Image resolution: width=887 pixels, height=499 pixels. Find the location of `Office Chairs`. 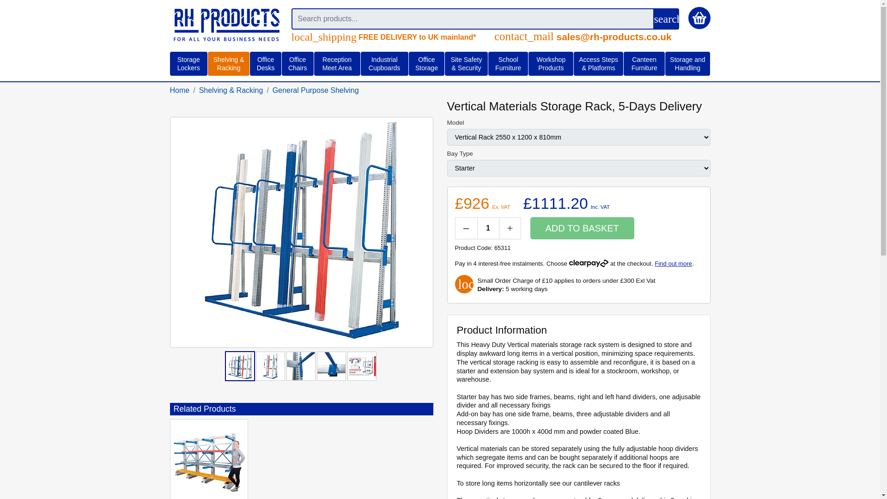

Office Chairs is located at coordinates (298, 64).